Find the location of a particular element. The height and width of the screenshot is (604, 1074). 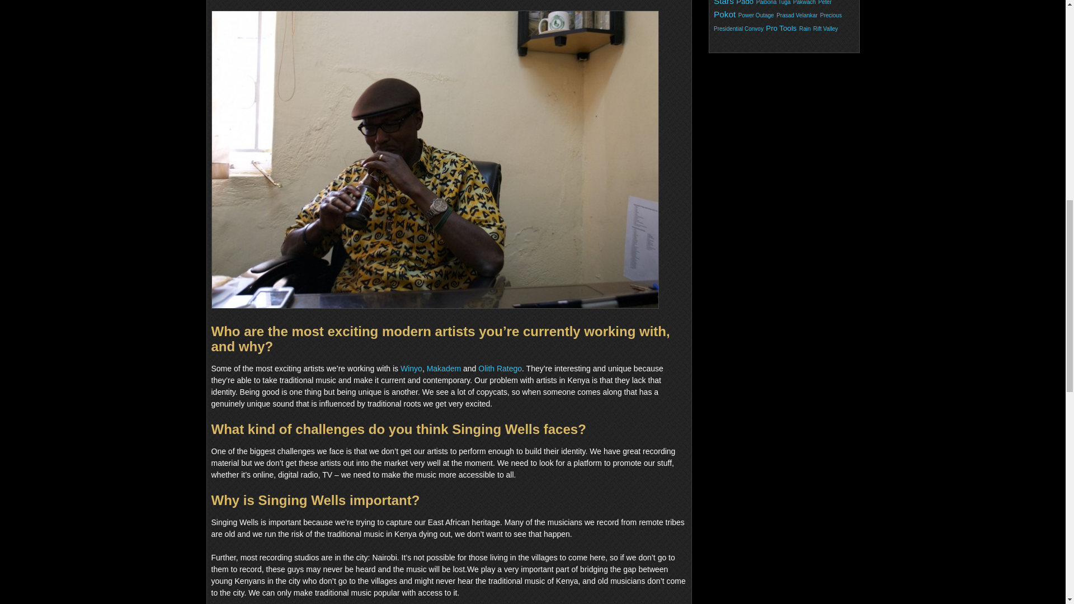

Makadem is located at coordinates (443, 369).